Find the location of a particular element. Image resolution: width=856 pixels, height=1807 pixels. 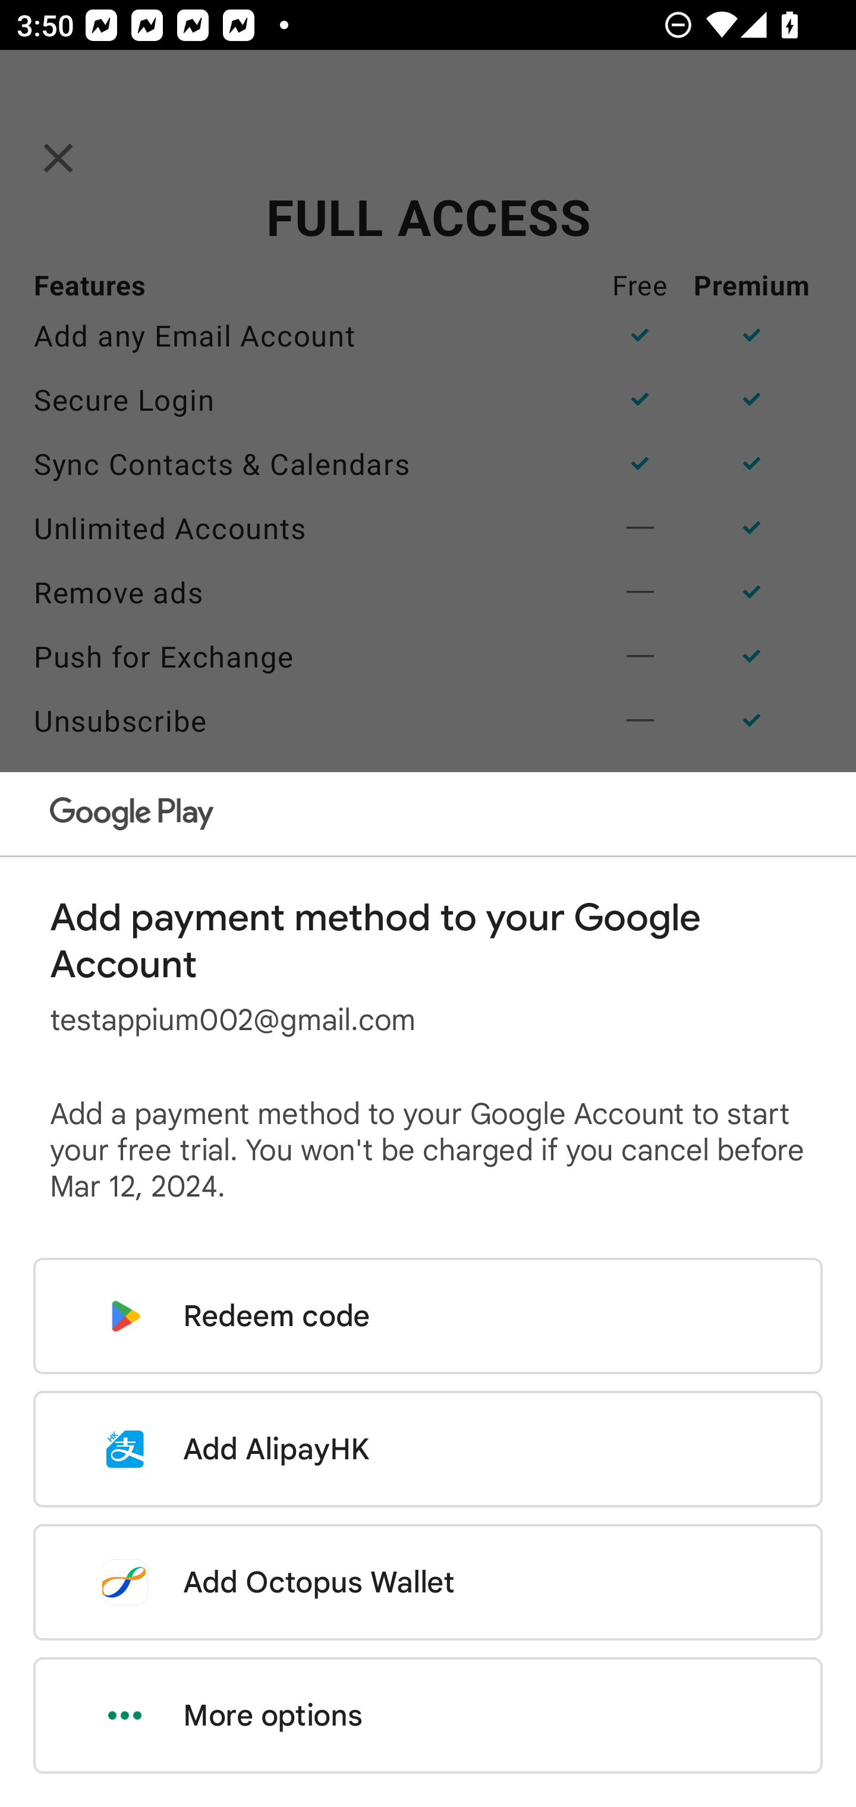

Add Octopus Wallet is located at coordinates (428, 1582).